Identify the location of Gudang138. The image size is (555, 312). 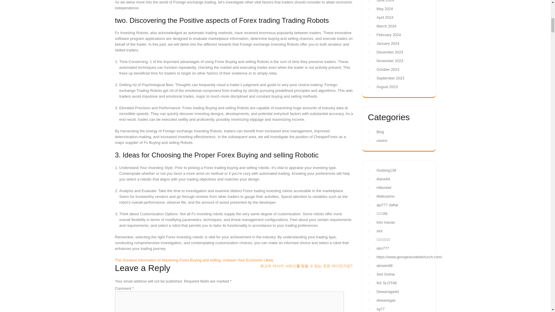
(386, 170).